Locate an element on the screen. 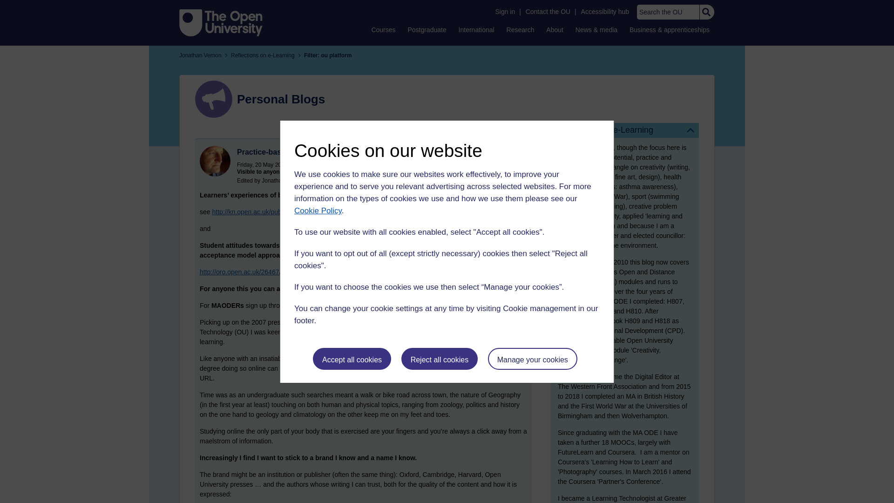  About is located at coordinates (555, 29).